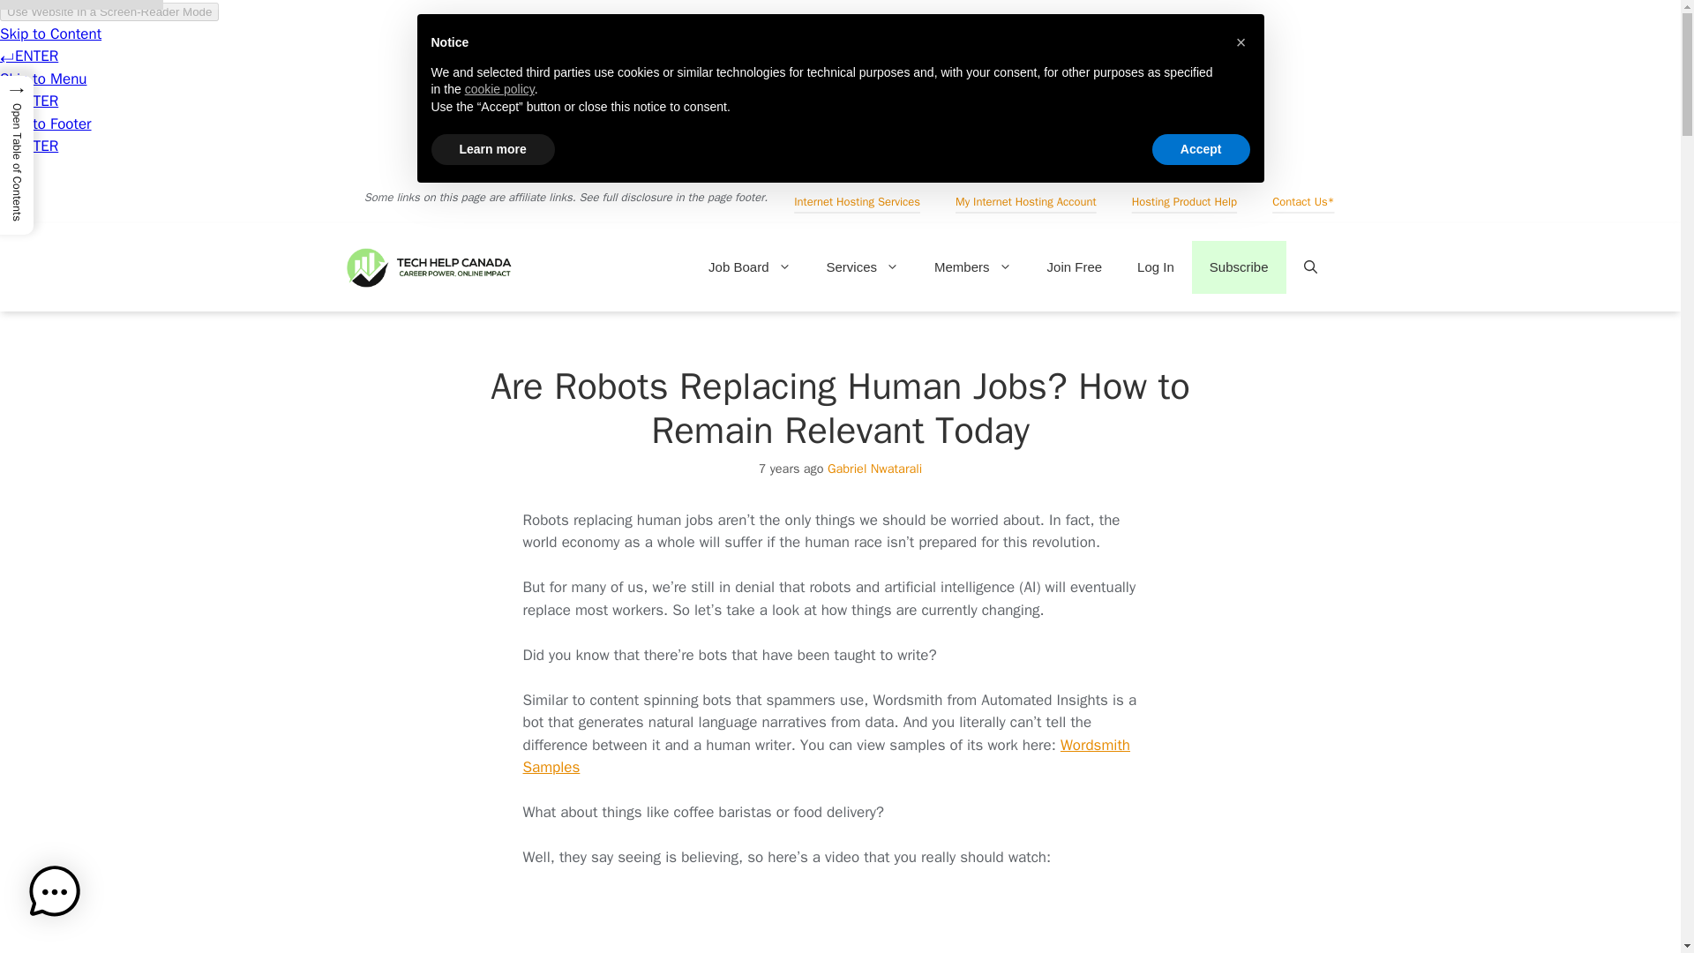  Describe the element at coordinates (1026, 201) in the screenshot. I see `My Internet Hosting Account` at that location.